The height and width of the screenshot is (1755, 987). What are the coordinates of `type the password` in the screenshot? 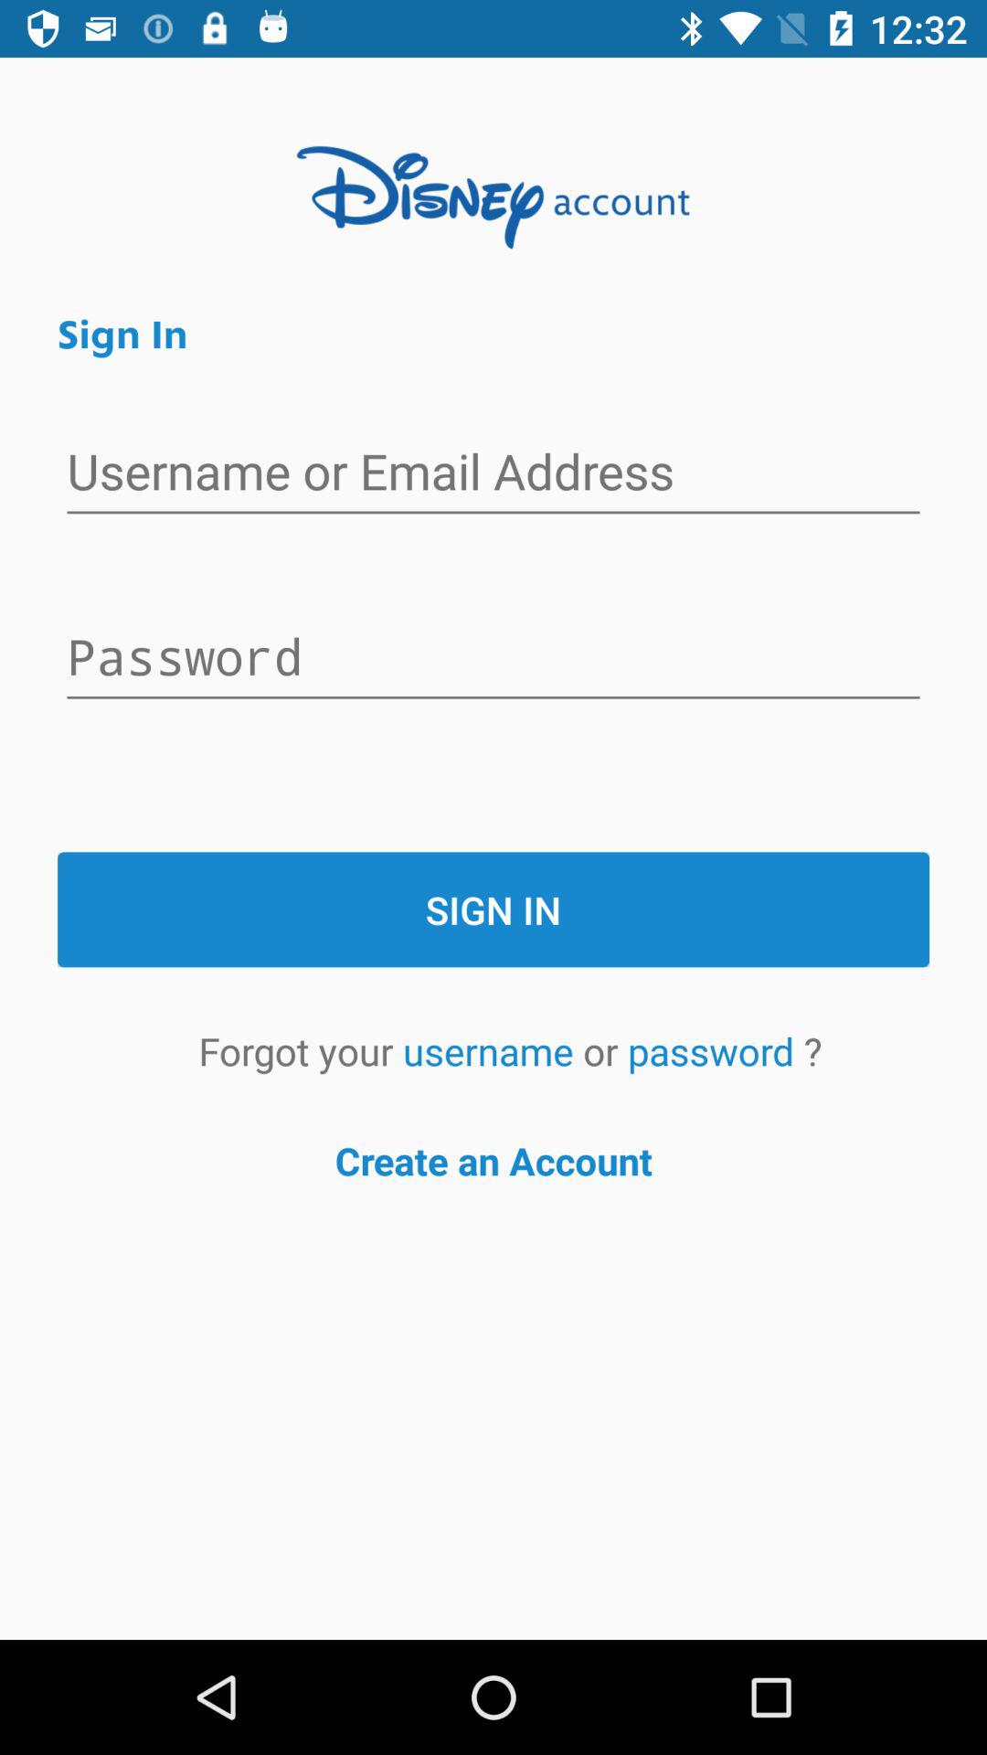 It's located at (493, 659).